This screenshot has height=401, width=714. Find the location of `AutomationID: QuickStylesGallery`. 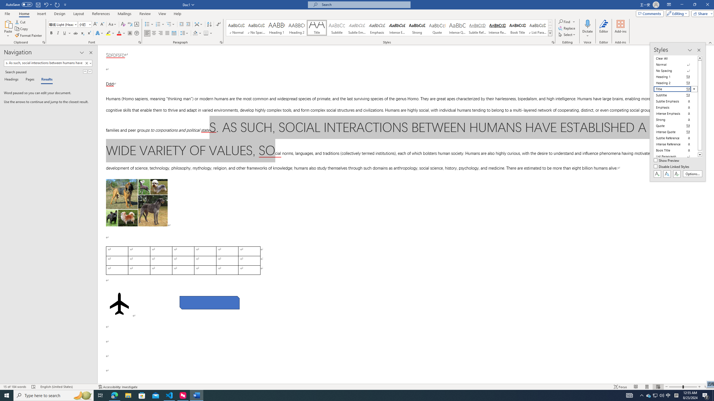

AutomationID: QuickStylesGallery is located at coordinates (389, 28).